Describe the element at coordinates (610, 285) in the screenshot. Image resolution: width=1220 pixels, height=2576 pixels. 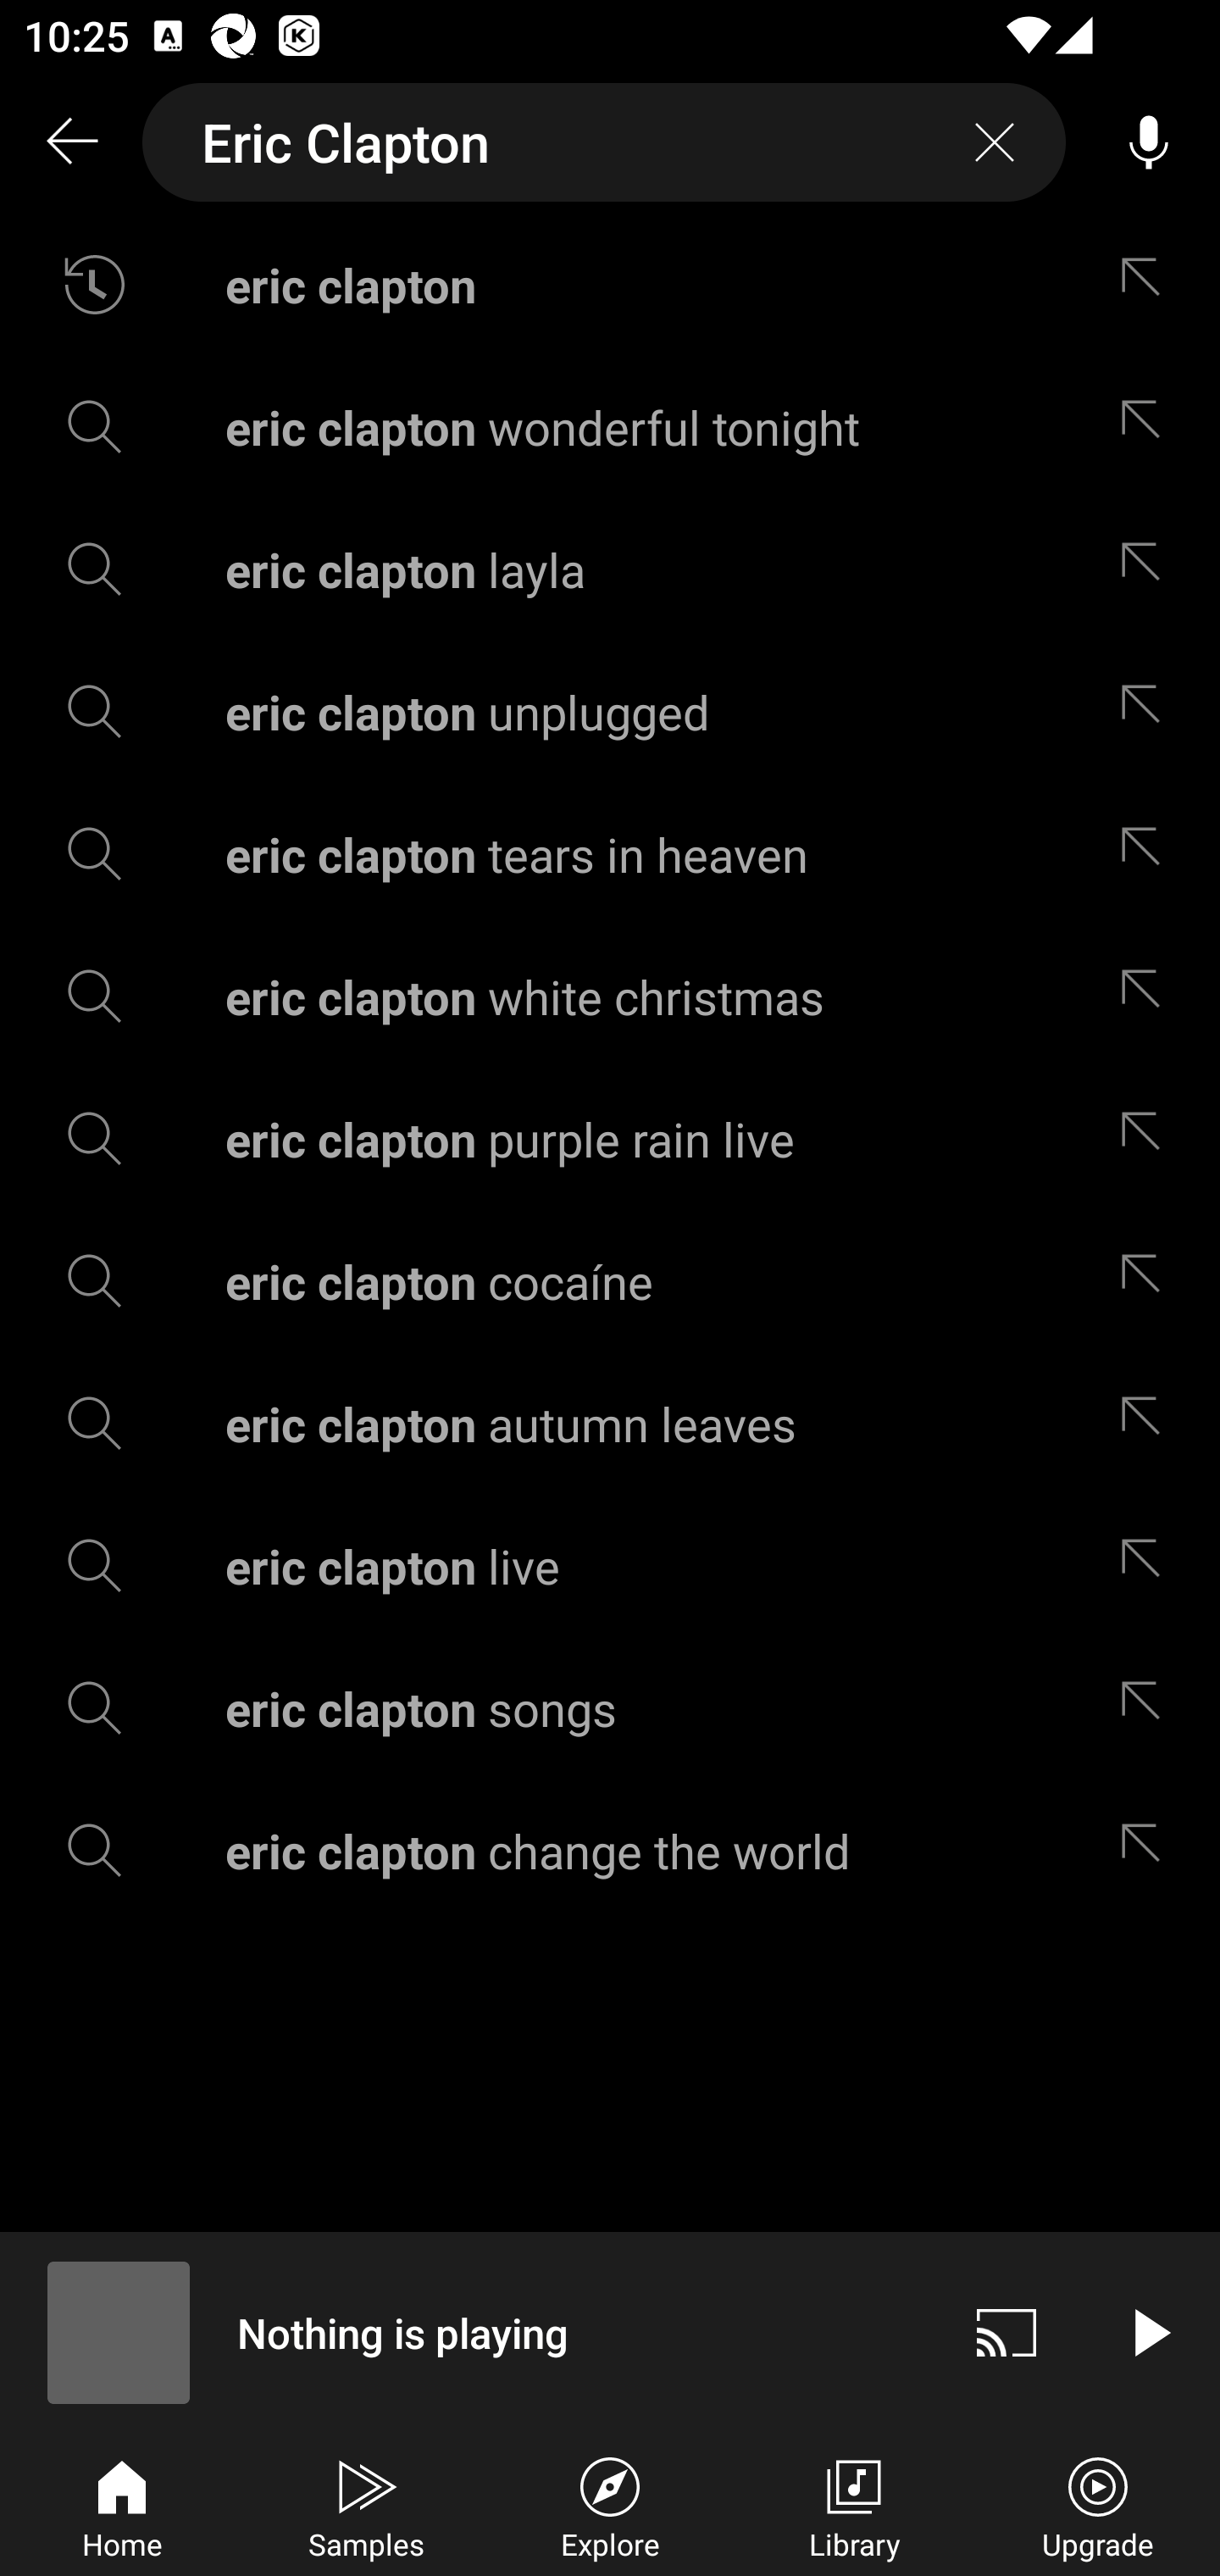
I see `eric clapton Edit suggestion eric clapton` at that location.